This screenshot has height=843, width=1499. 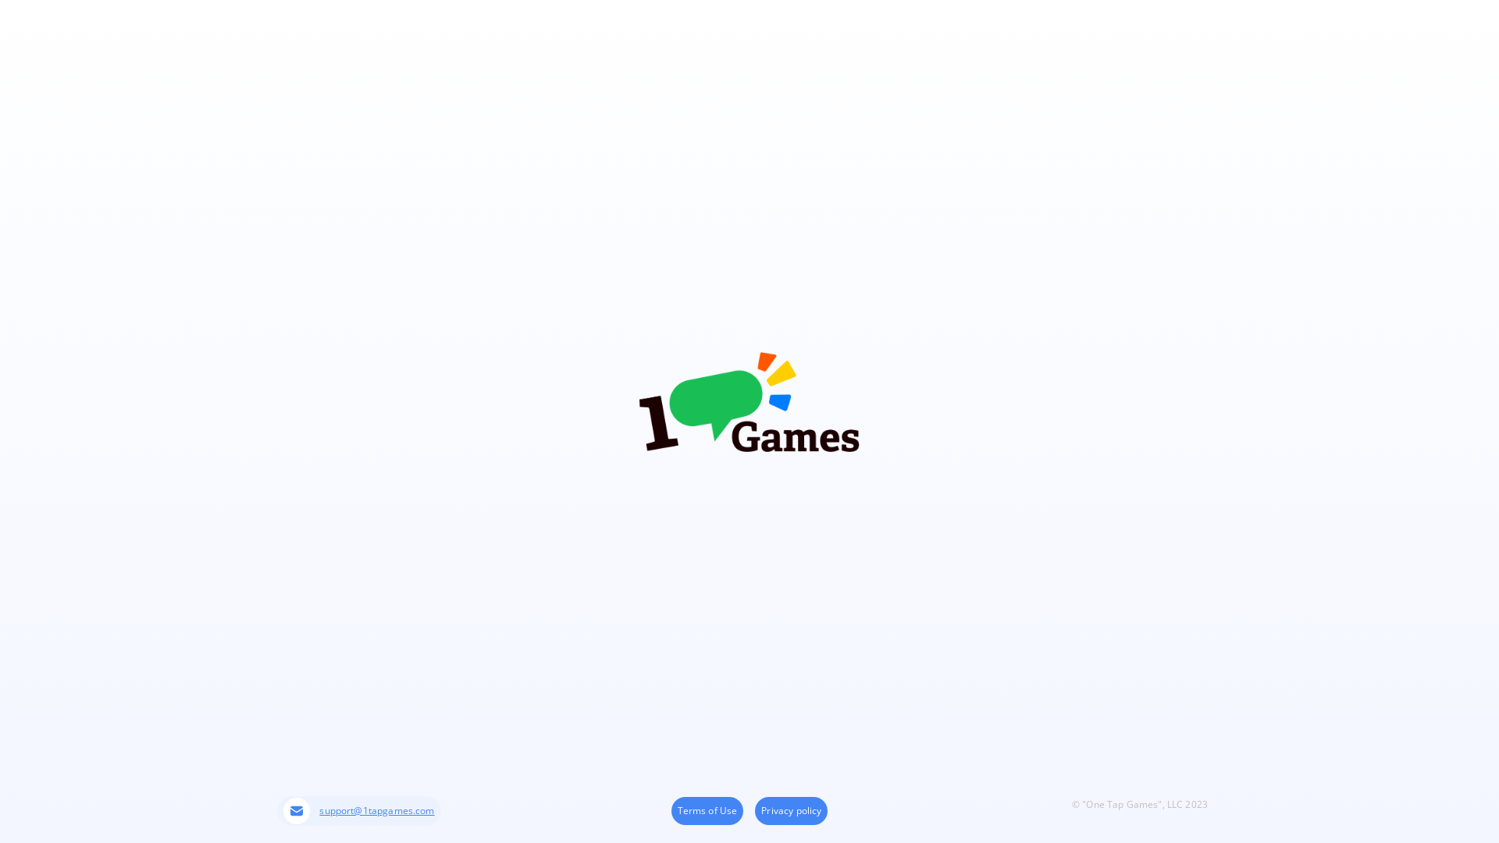 What do you see at coordinates (792, 810) in the screenshot?
I see `Privacy policy` at bounding box center [792, 810].